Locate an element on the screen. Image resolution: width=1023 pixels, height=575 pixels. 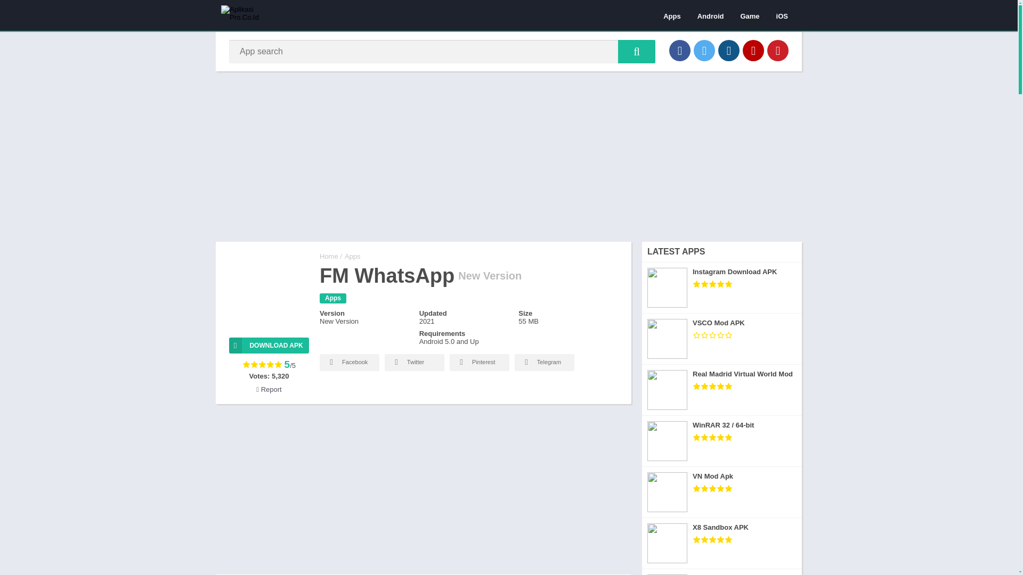
Twitter is located at coordinates (414, 362).